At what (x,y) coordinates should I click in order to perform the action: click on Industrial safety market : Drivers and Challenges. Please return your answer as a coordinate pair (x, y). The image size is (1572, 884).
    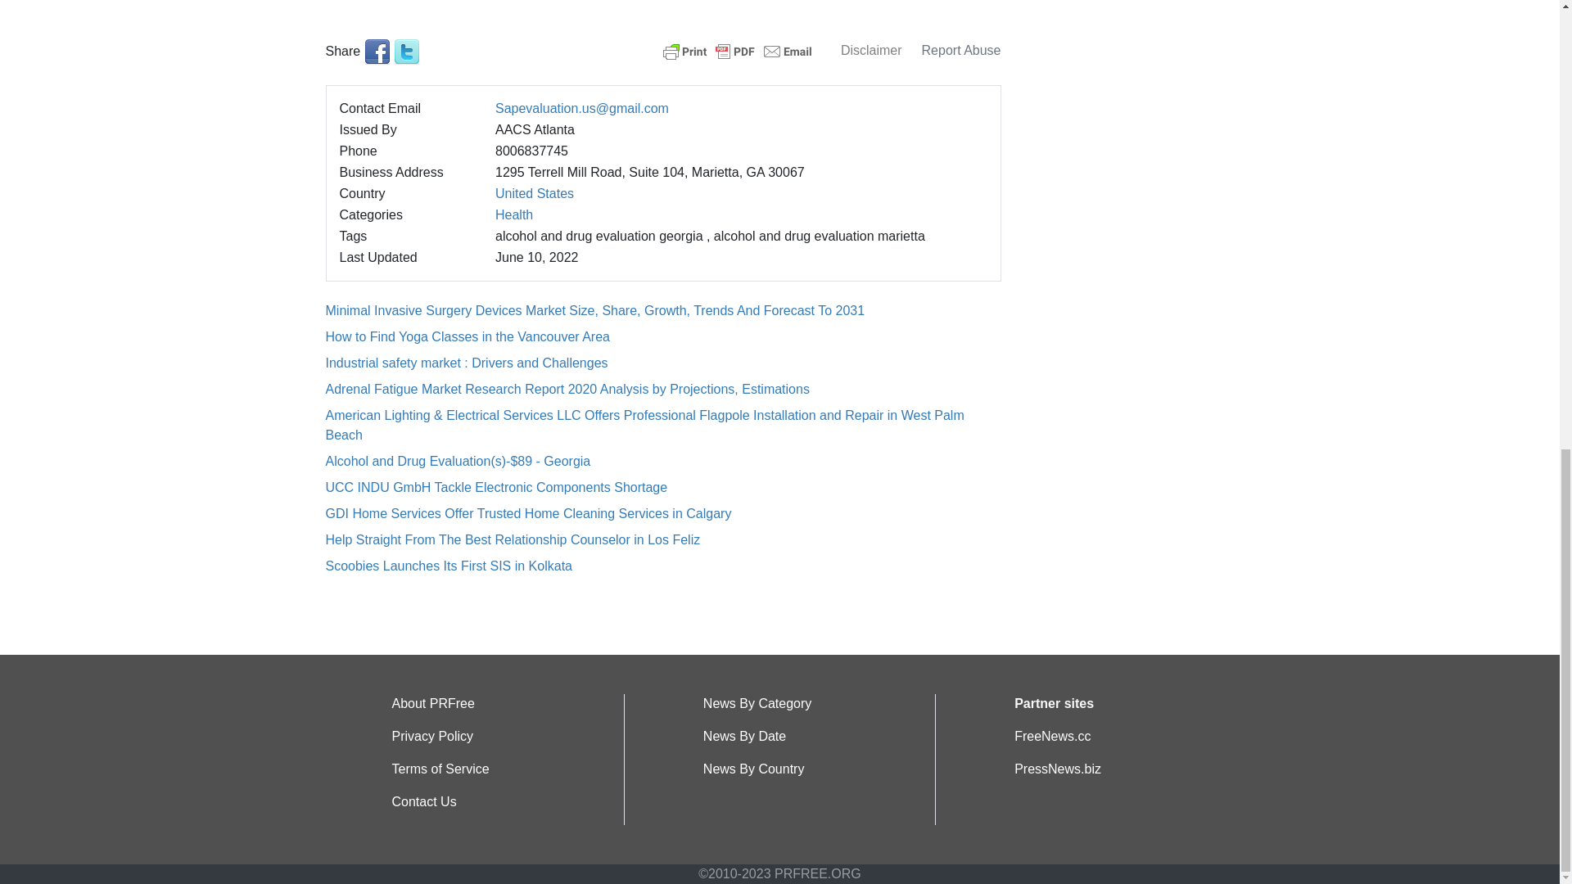
    Looking at the image, I should click on (467, 363).